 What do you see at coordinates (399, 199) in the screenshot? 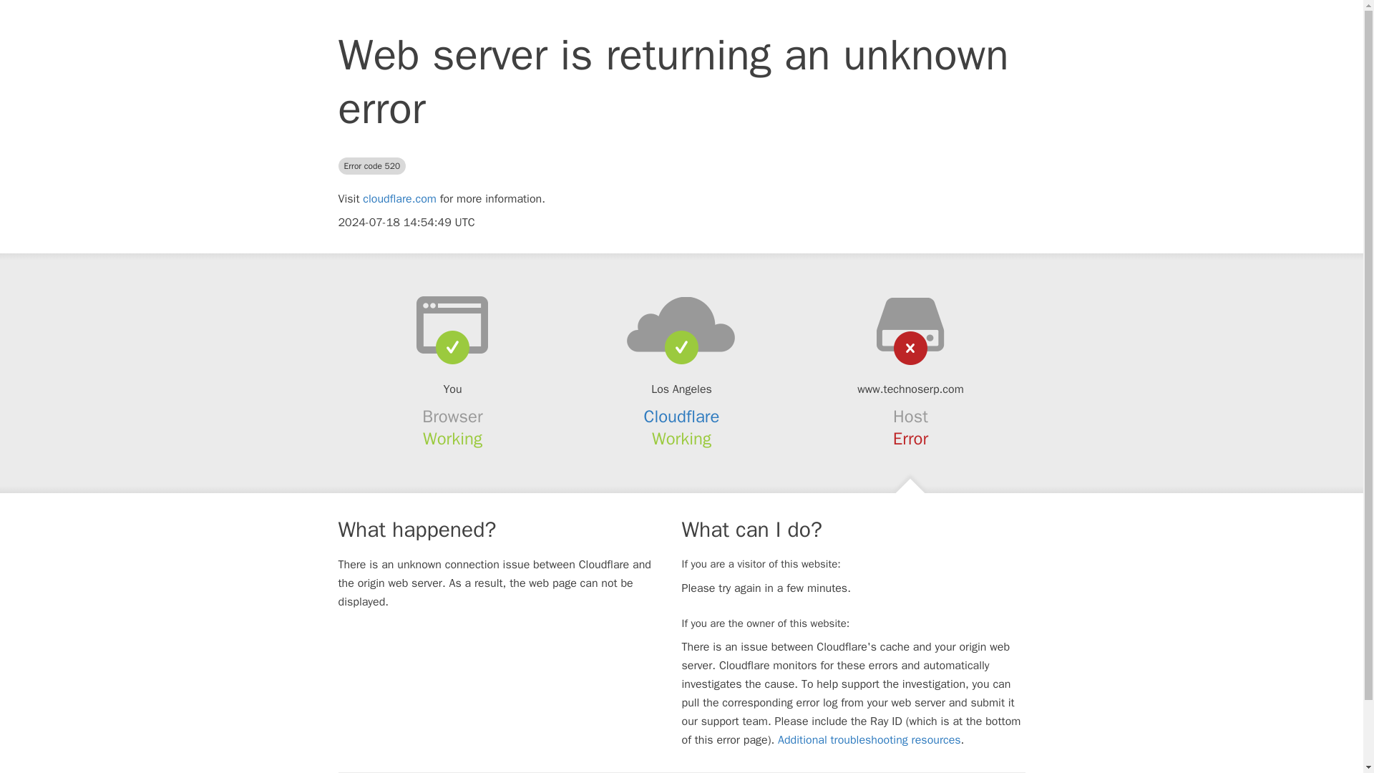
I see `cloudflare.com` at bounding box center [399, 199].